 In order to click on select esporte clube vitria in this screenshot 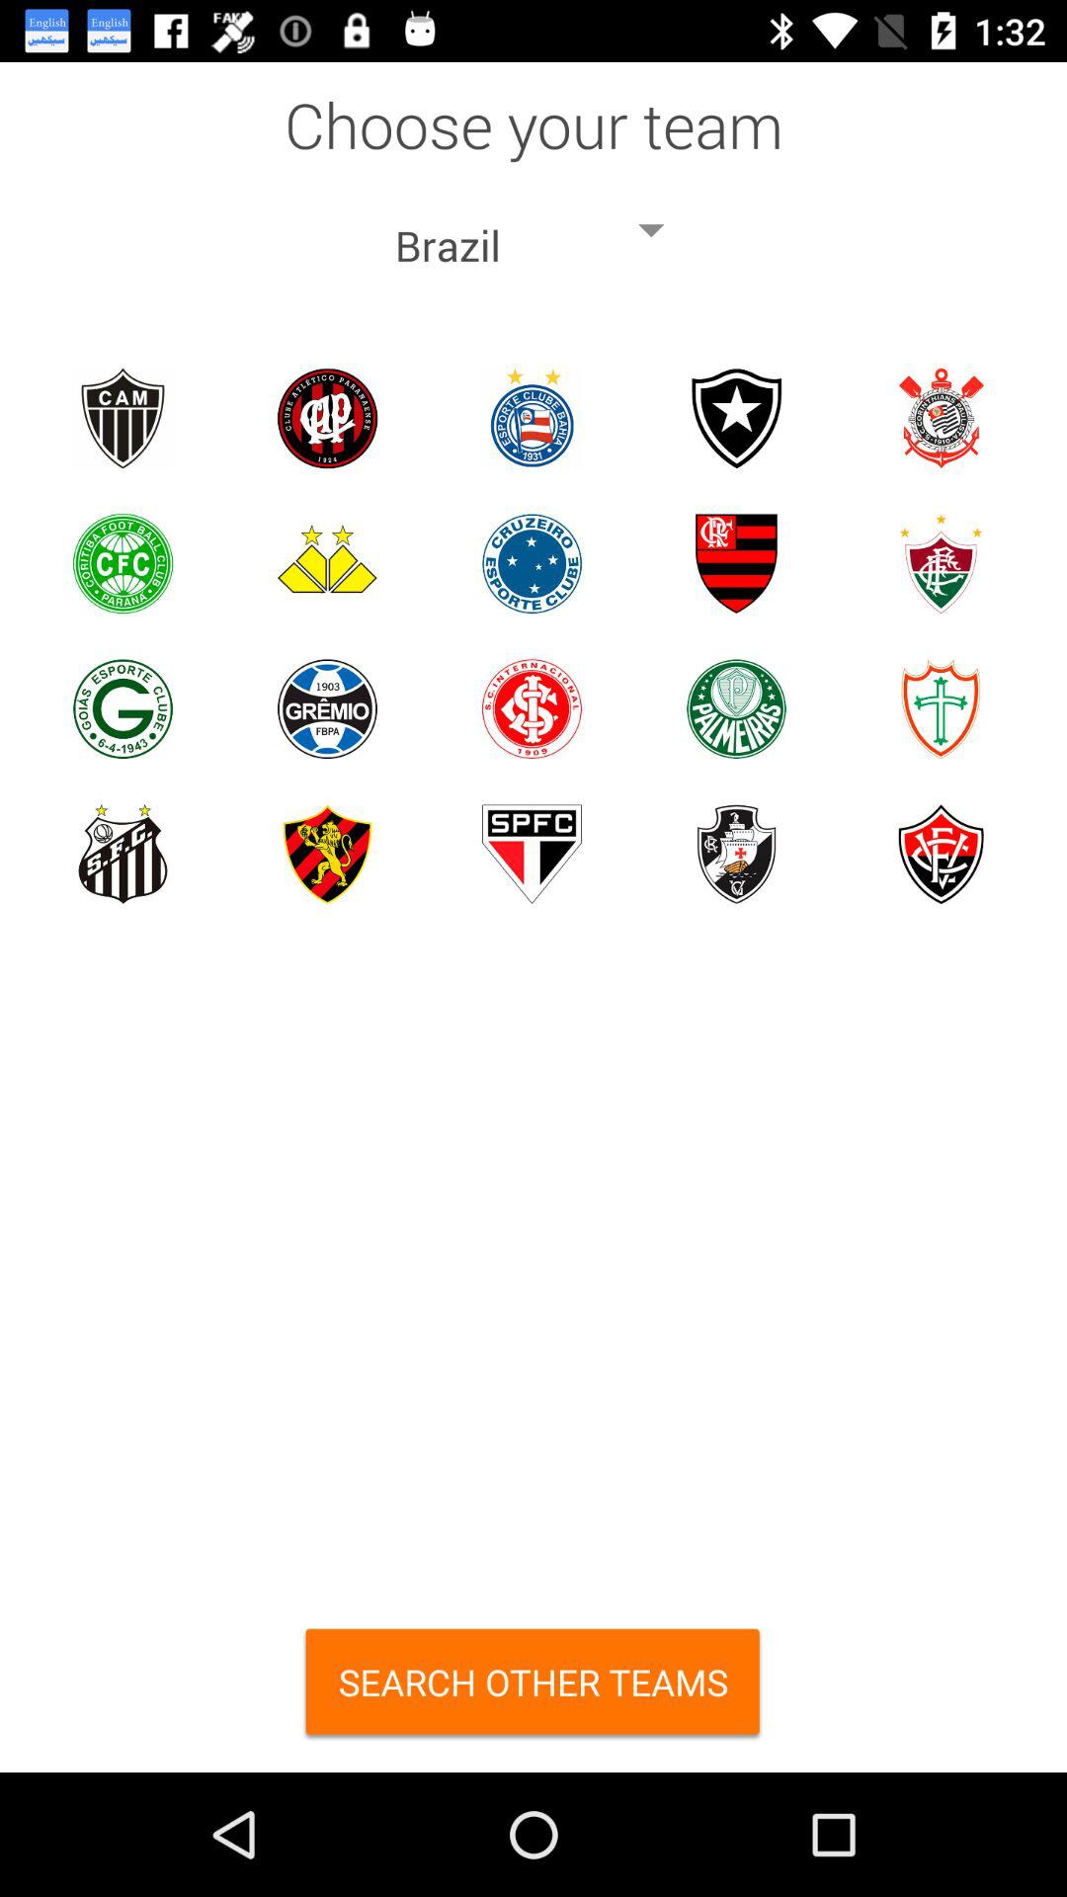, I will do `click(941, 854)`.